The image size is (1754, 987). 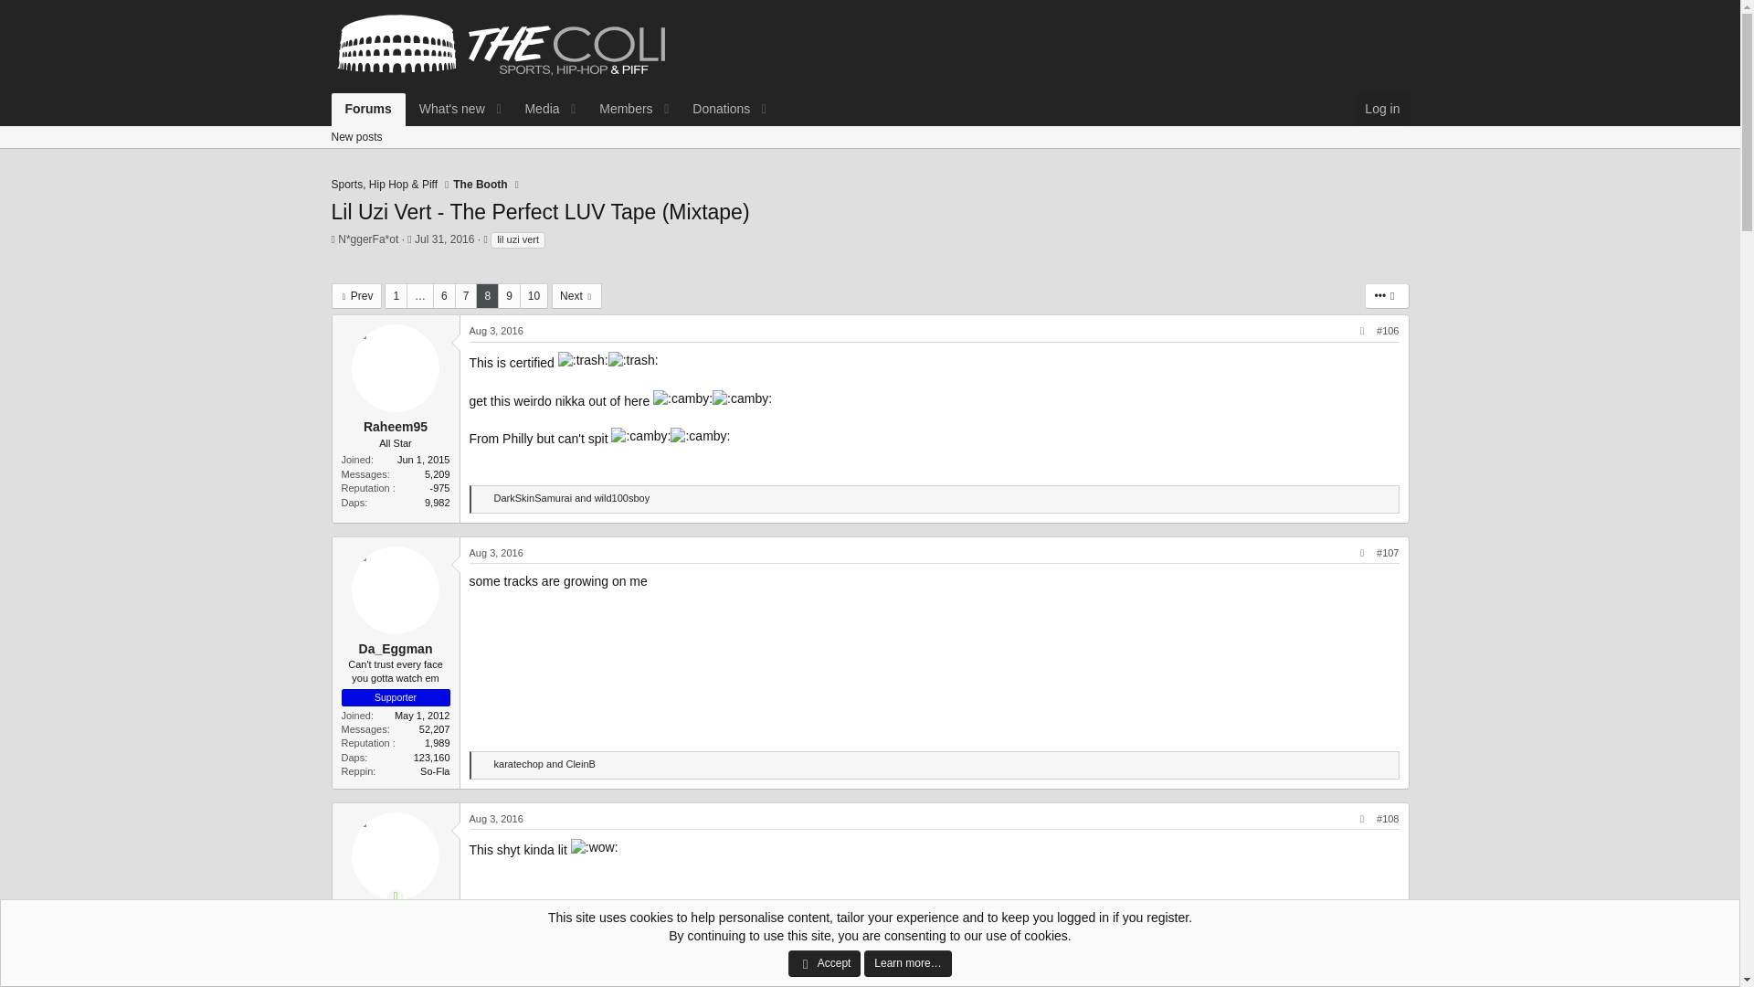 What do you see at coordinates (700, 437) in the screenshot?
I see `Camby    :camby:` at bounding box center [700, 437].